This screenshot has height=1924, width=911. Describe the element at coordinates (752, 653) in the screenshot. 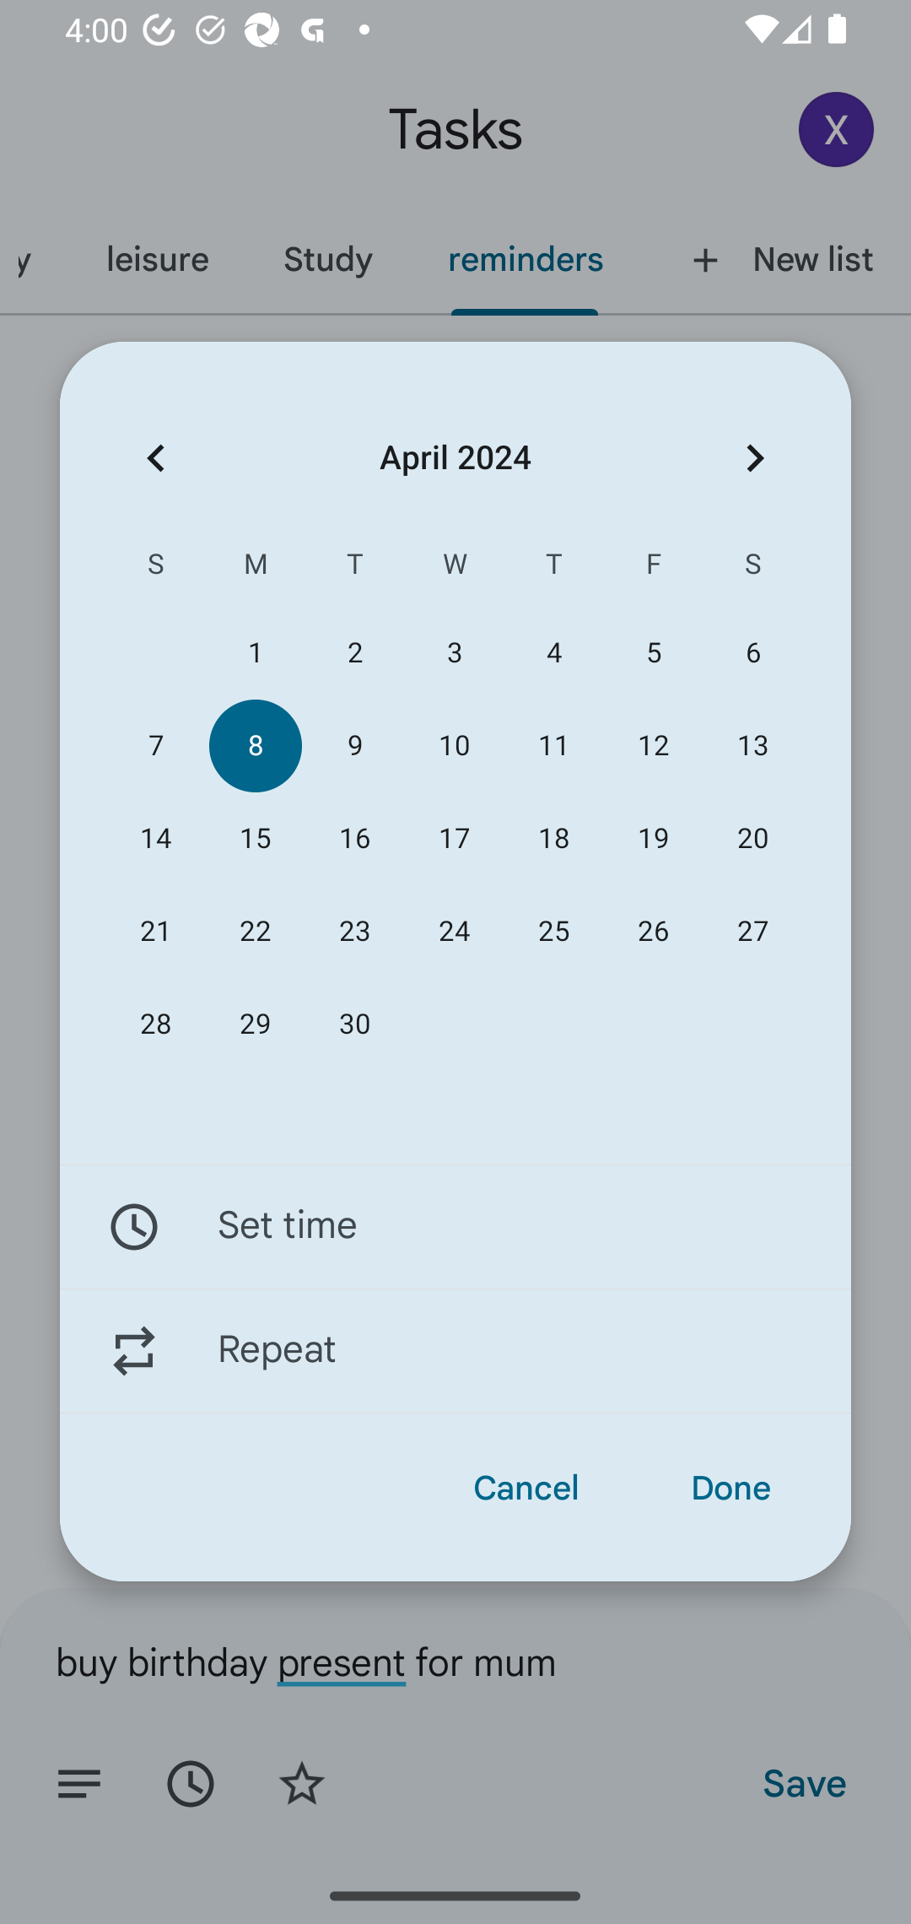

I see `6 06 April 2024` at that location.